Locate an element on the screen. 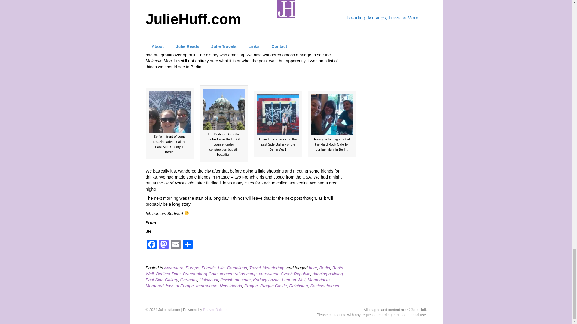 The image size is (577, 324). Europe is located at coordinates (192, 268).